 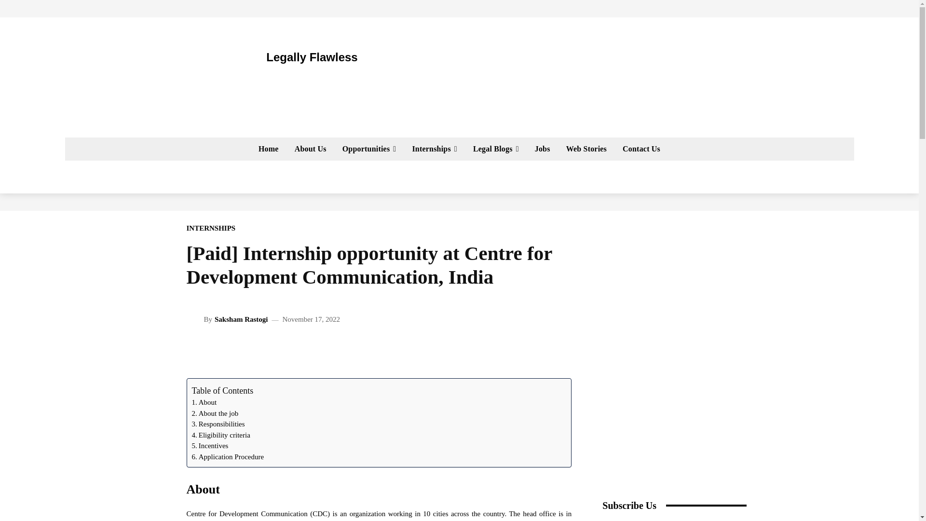 What do you see at coordinates (311, 149) in the screenshot?
I see `About Us` at bounding box center [311, 149].